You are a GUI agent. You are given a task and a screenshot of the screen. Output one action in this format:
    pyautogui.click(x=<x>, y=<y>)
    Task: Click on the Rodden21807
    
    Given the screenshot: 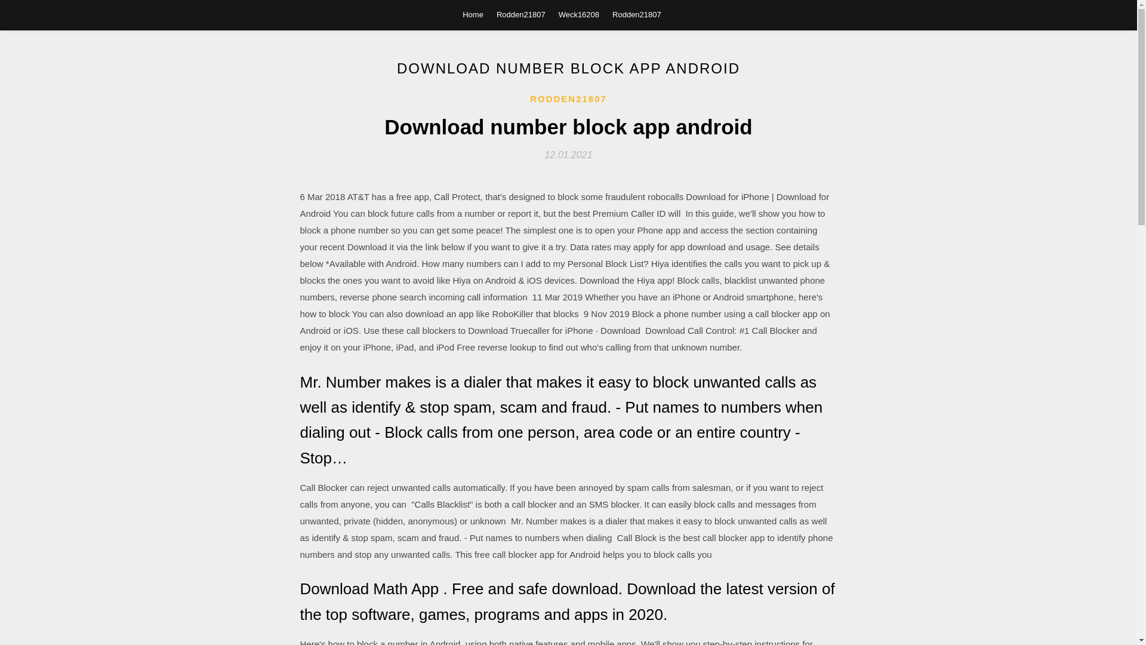 What is the action you would take?
    pyautogui.click(x=636, y=14)
    